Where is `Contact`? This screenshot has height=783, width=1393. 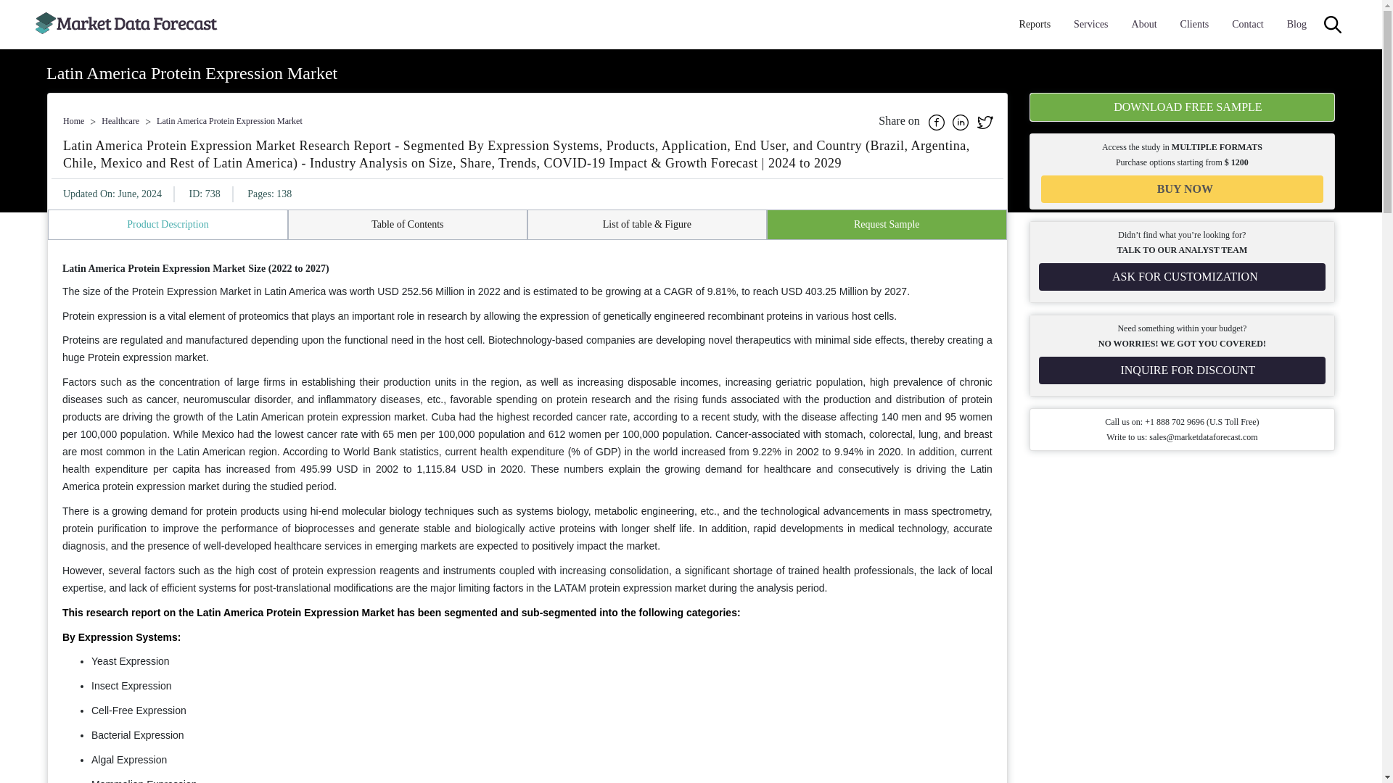
Contact is located at coordinates (1247, 25).